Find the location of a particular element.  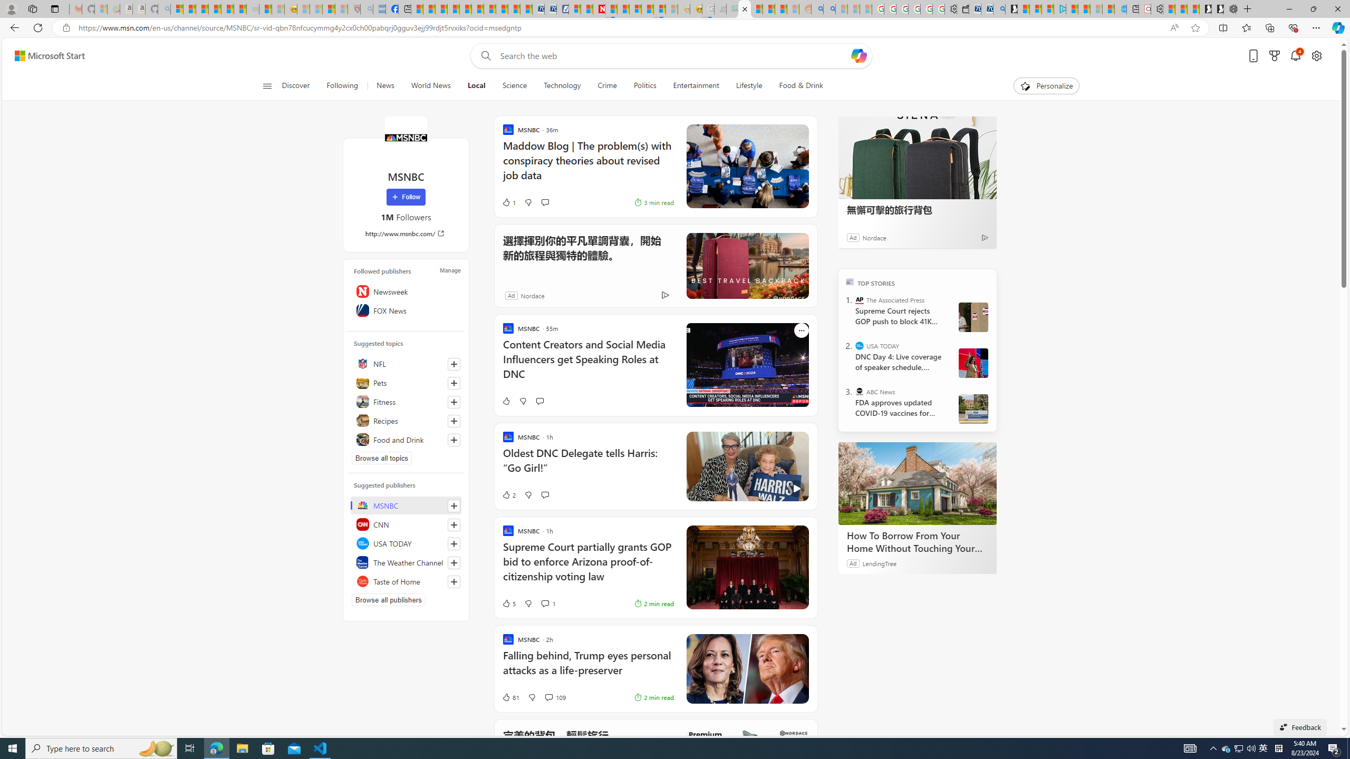

2 Like is located at coordinates (508, 494).